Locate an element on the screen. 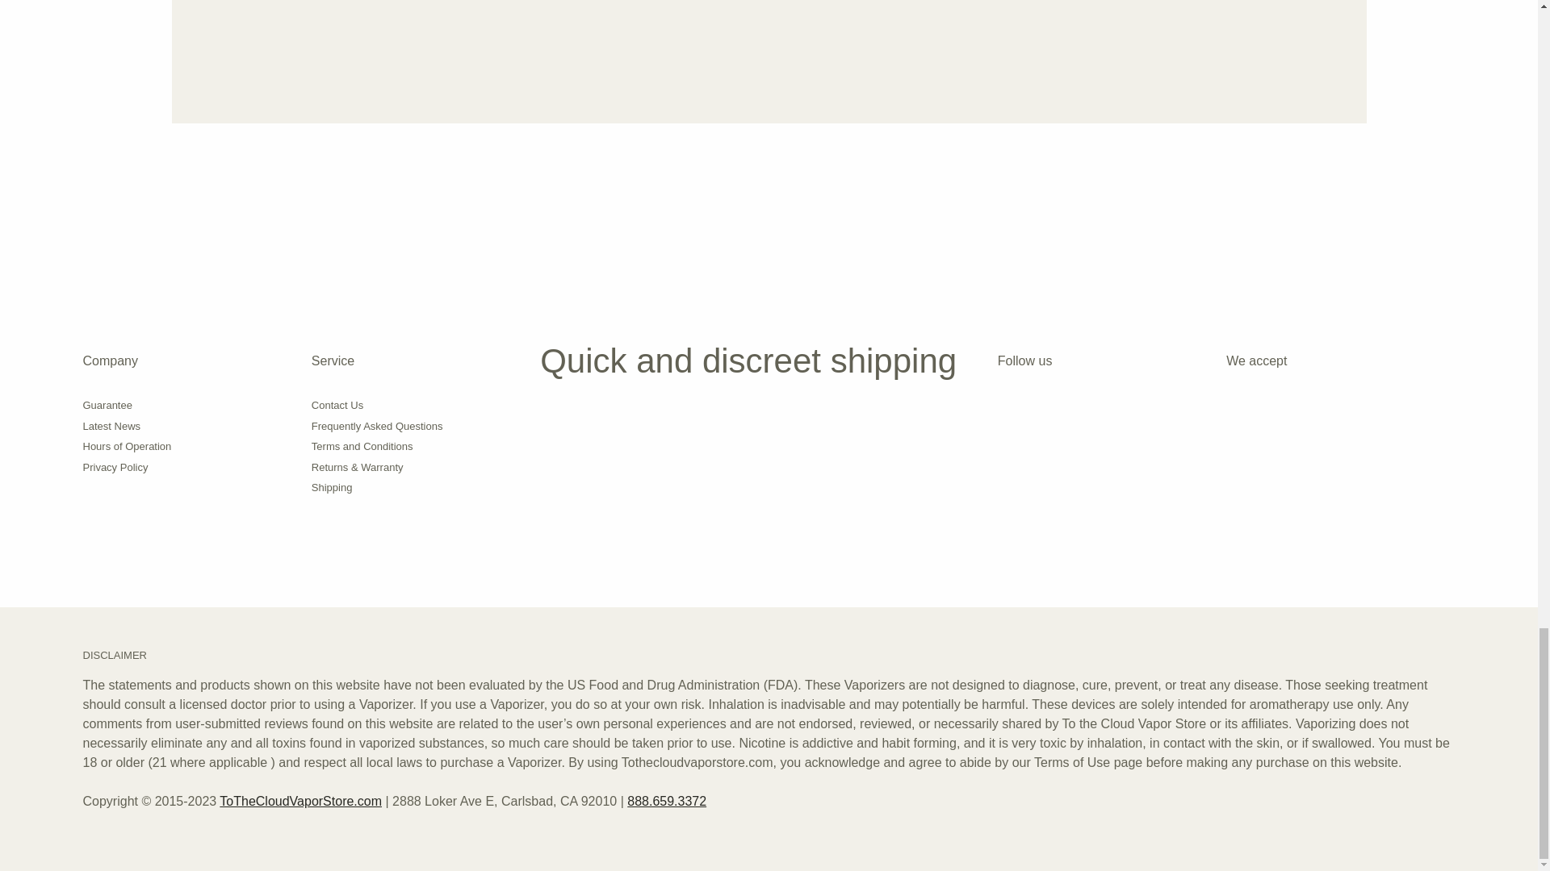  To The Cloud Vapor Store on Facebook is located at coordinates (1046, 412).